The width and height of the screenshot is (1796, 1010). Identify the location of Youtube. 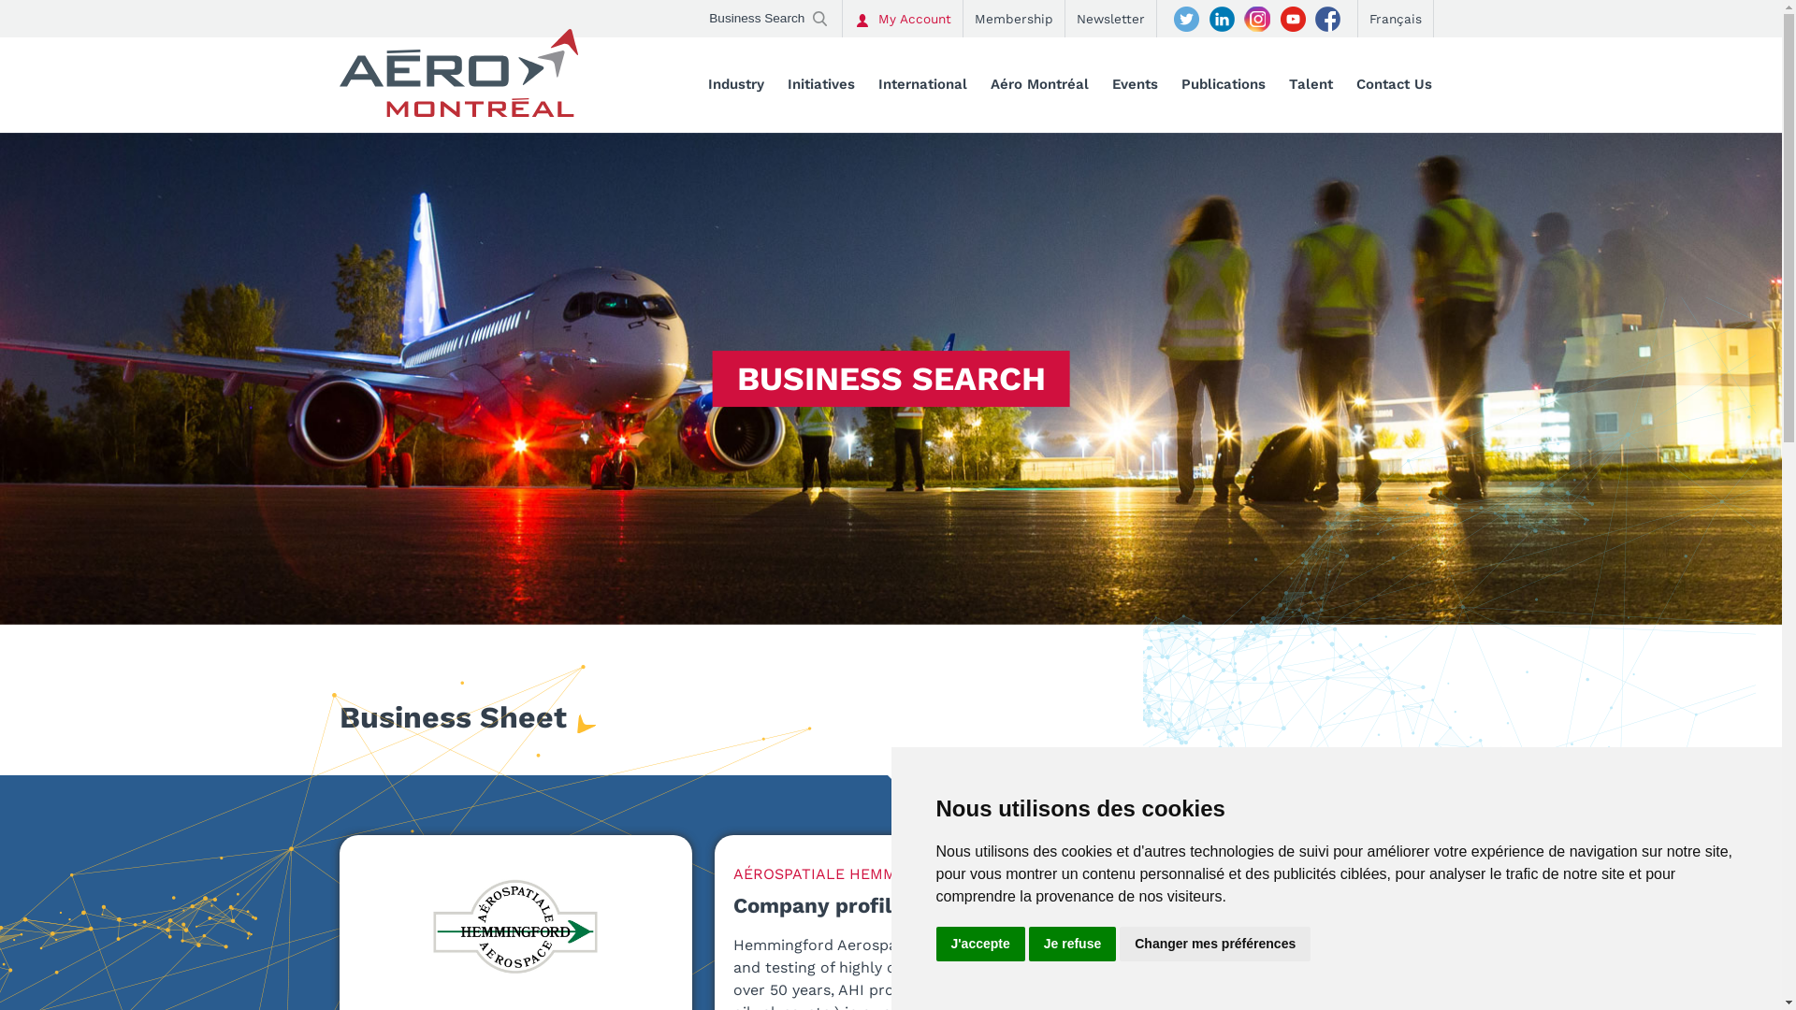
(1292, 19).